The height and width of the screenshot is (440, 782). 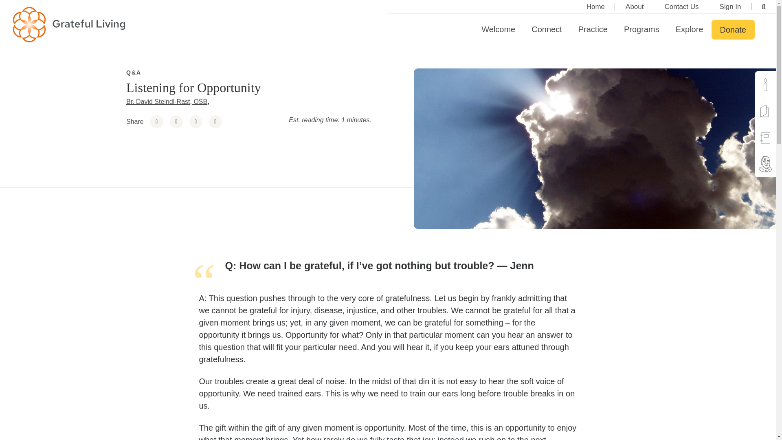 What do you see at coordinates (166, 101) in the screenshot?
I see `Br. David Steindl-Rast, OSB` at bounding box center [166, 101].